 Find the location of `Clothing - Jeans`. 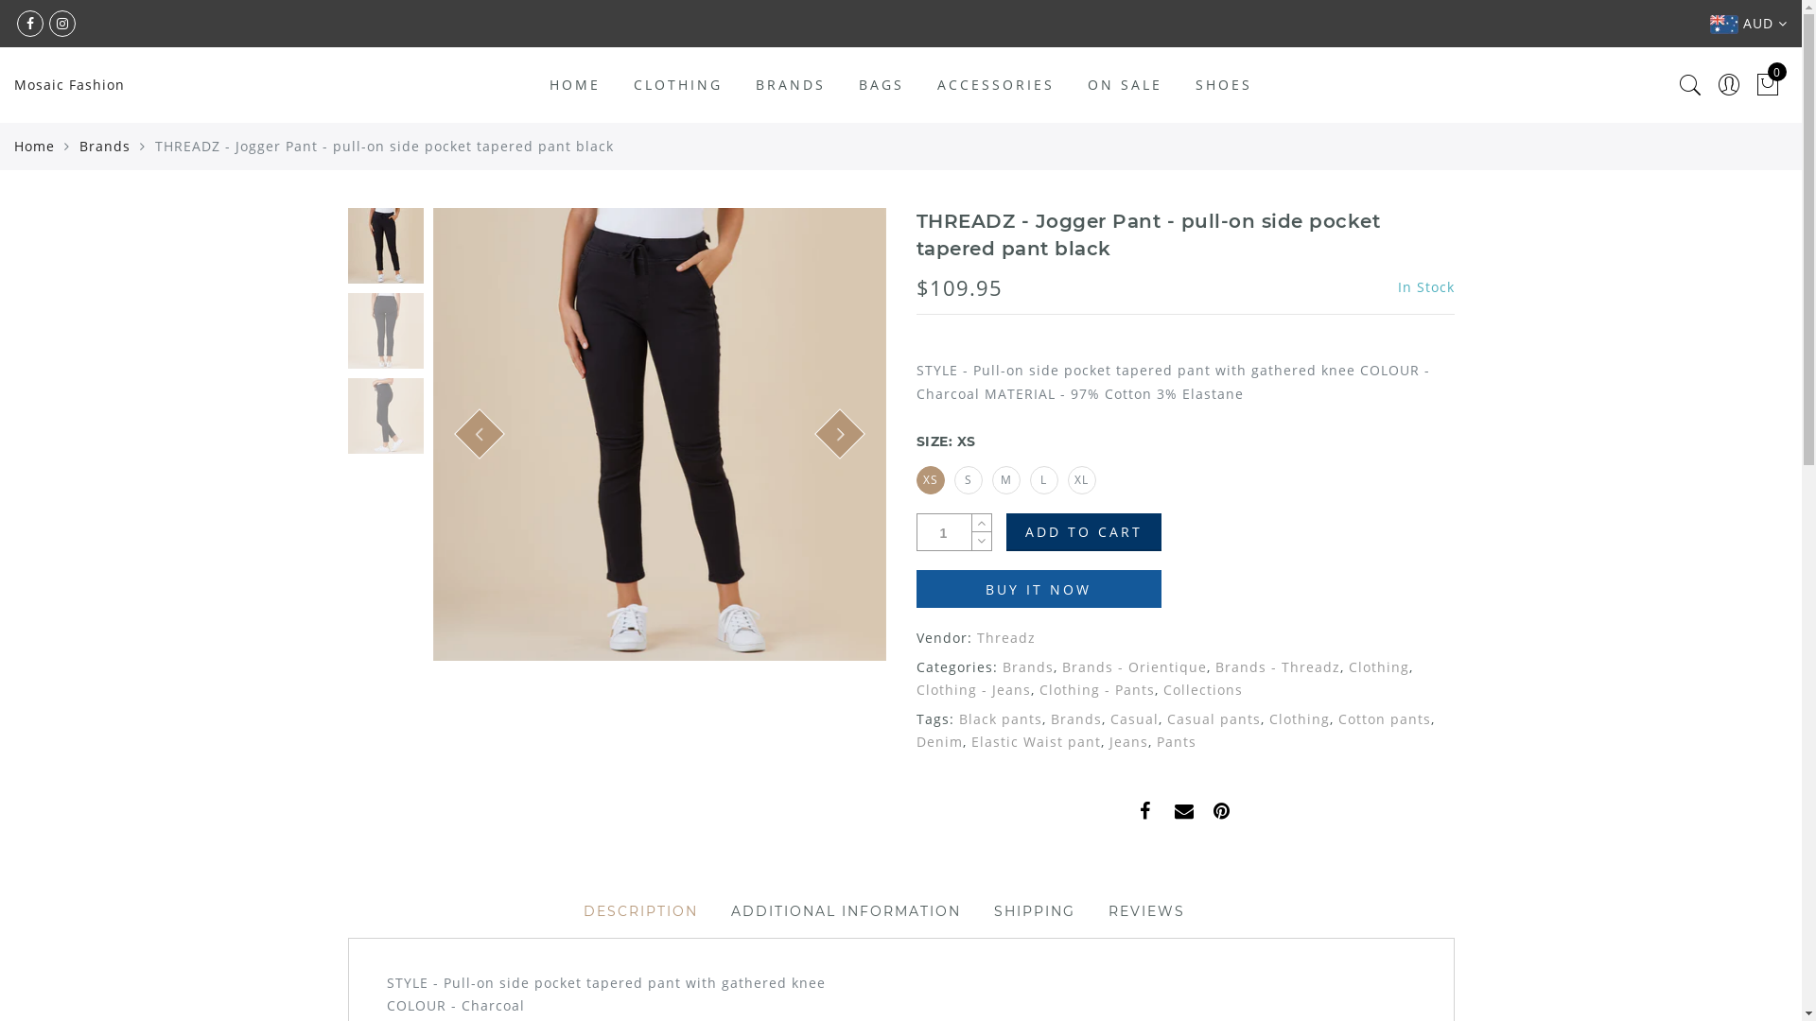

Clothing - Jeans is located at coordinates (972, 690).